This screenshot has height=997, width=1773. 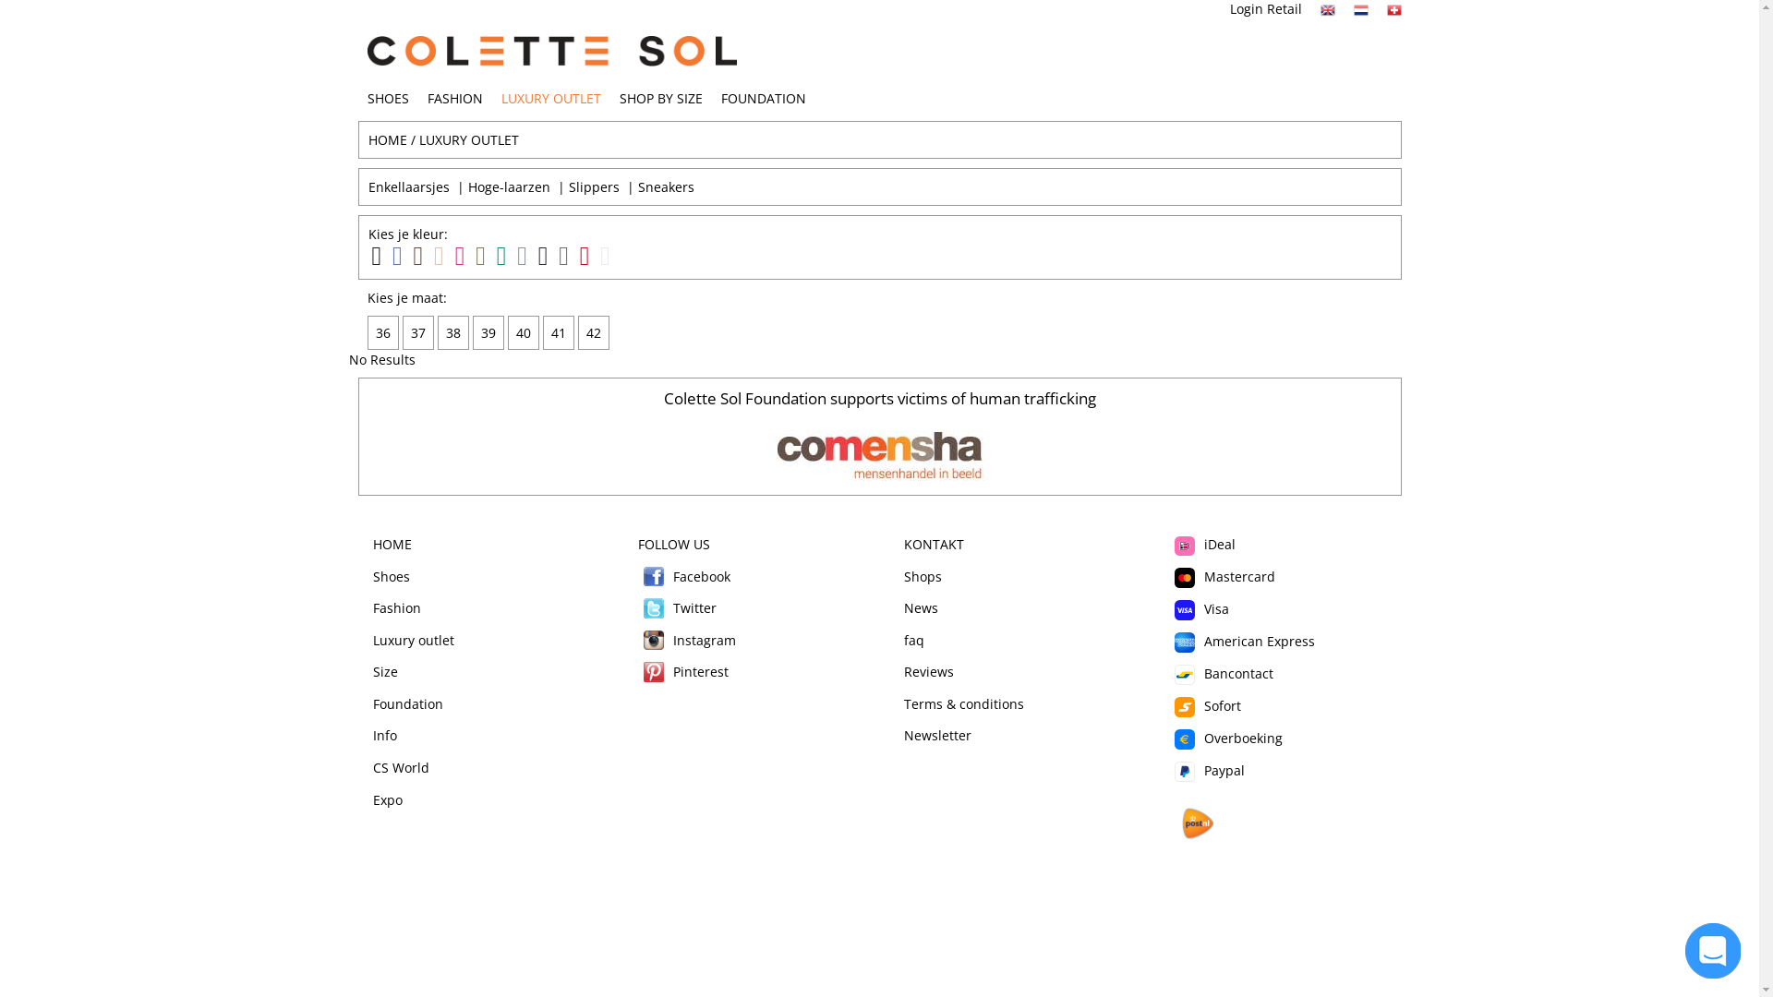 What do you see at coordinates (1394, 10) in the screenshot?
I see `Swiss` at bounding box center [1394, 10].